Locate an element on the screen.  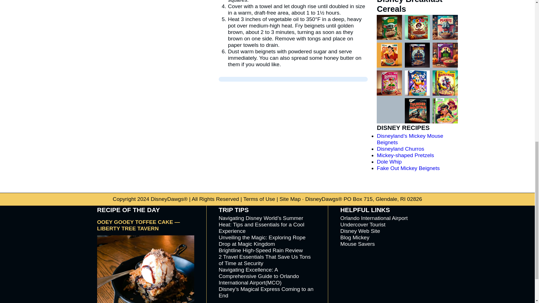
Dole Whip is located at coordinates (389, 162).